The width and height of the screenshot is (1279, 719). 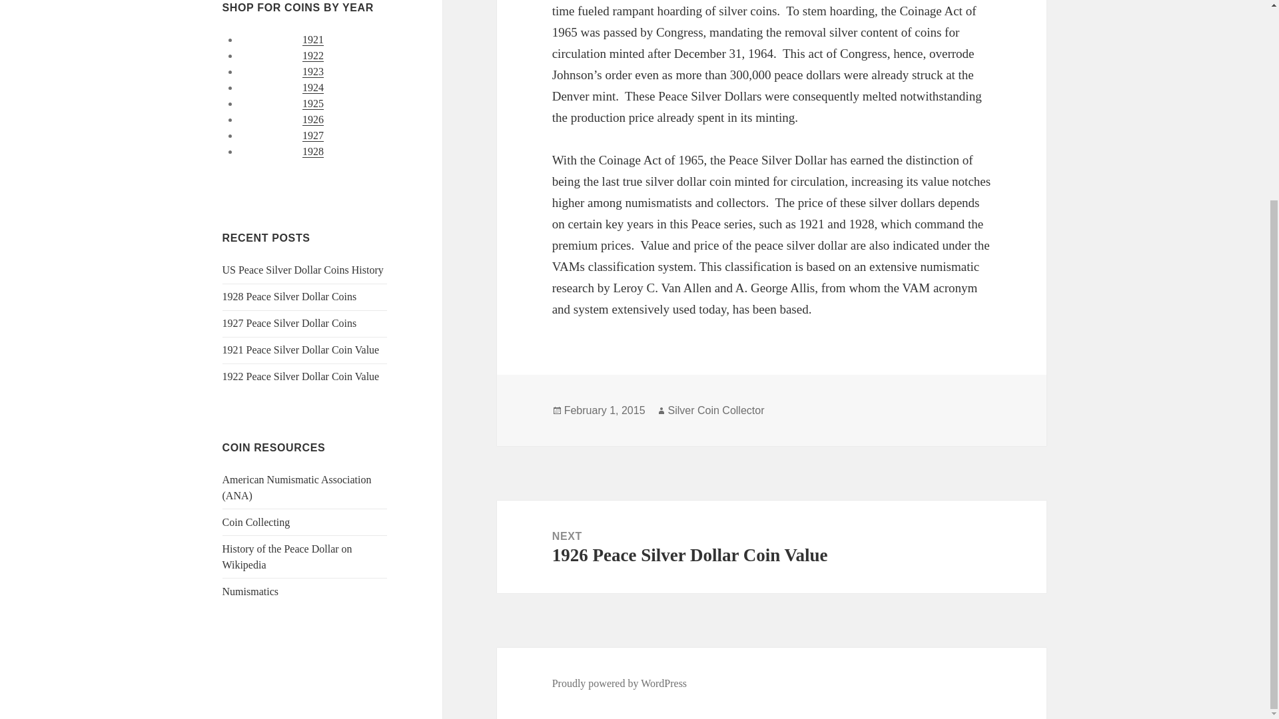 What do you see at coordinates (312, 120) in the screenshot?
I see `1926` at bounding box center [312, 120].